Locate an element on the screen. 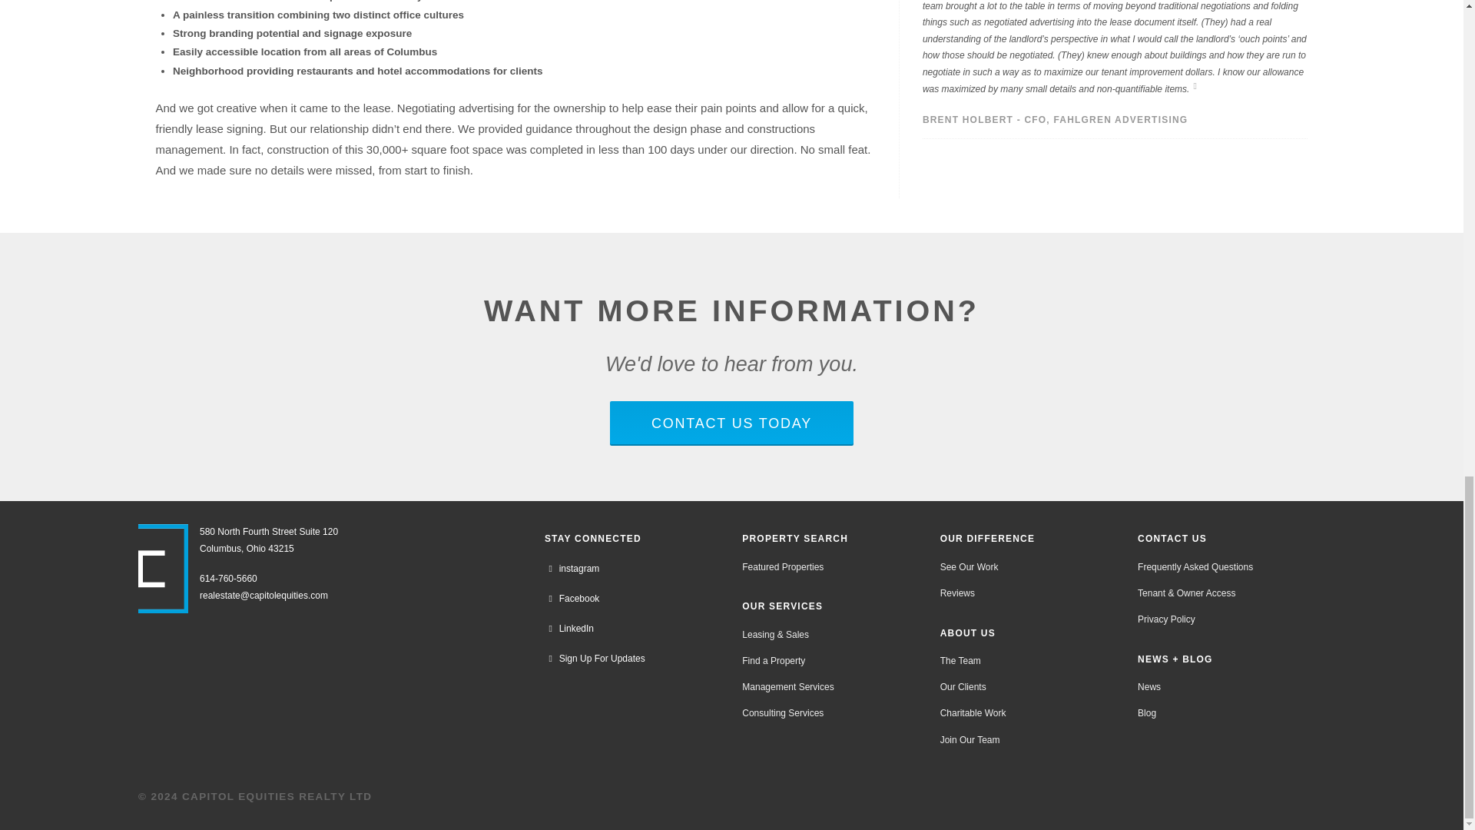 The image size is (1475, 830). See Our Work is located at coordinates (969, 567).